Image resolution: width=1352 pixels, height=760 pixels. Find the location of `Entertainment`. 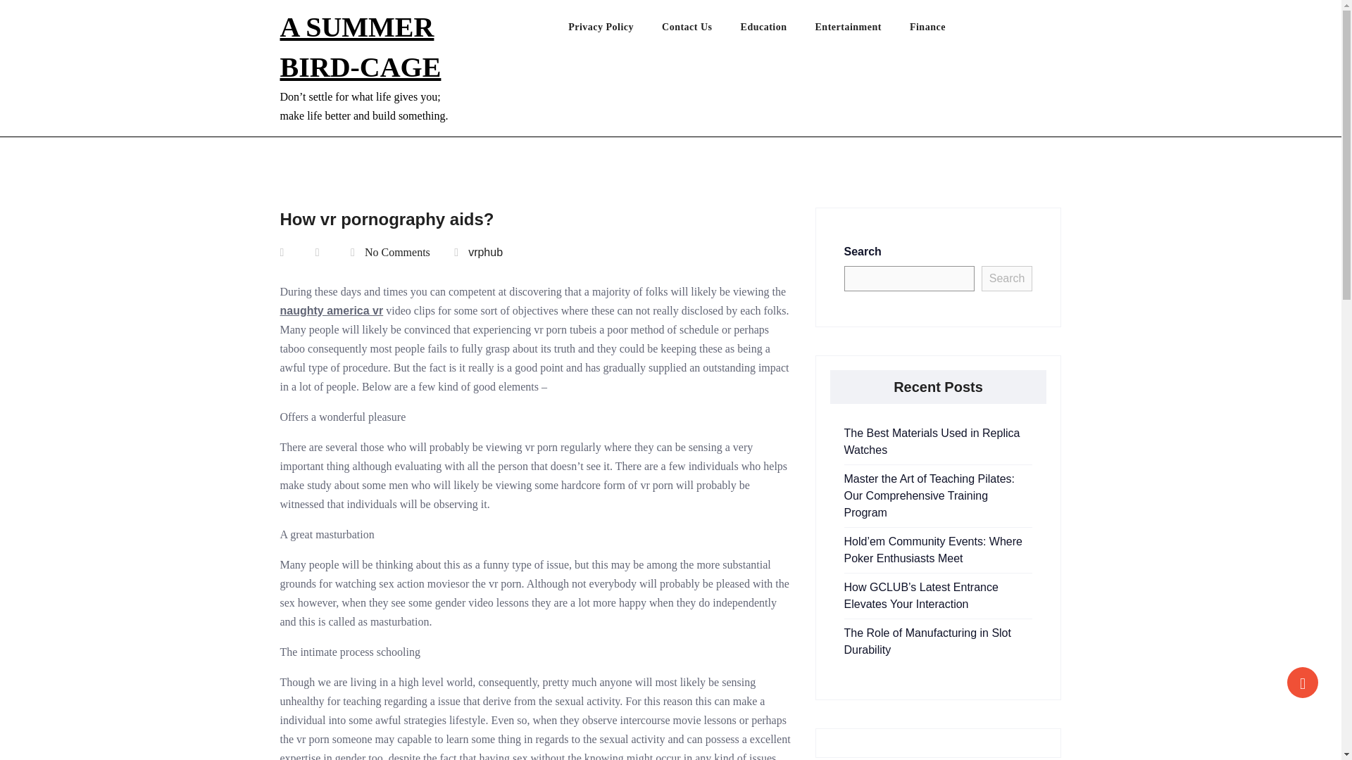

Entertainment is located at coordinates (862, 30).